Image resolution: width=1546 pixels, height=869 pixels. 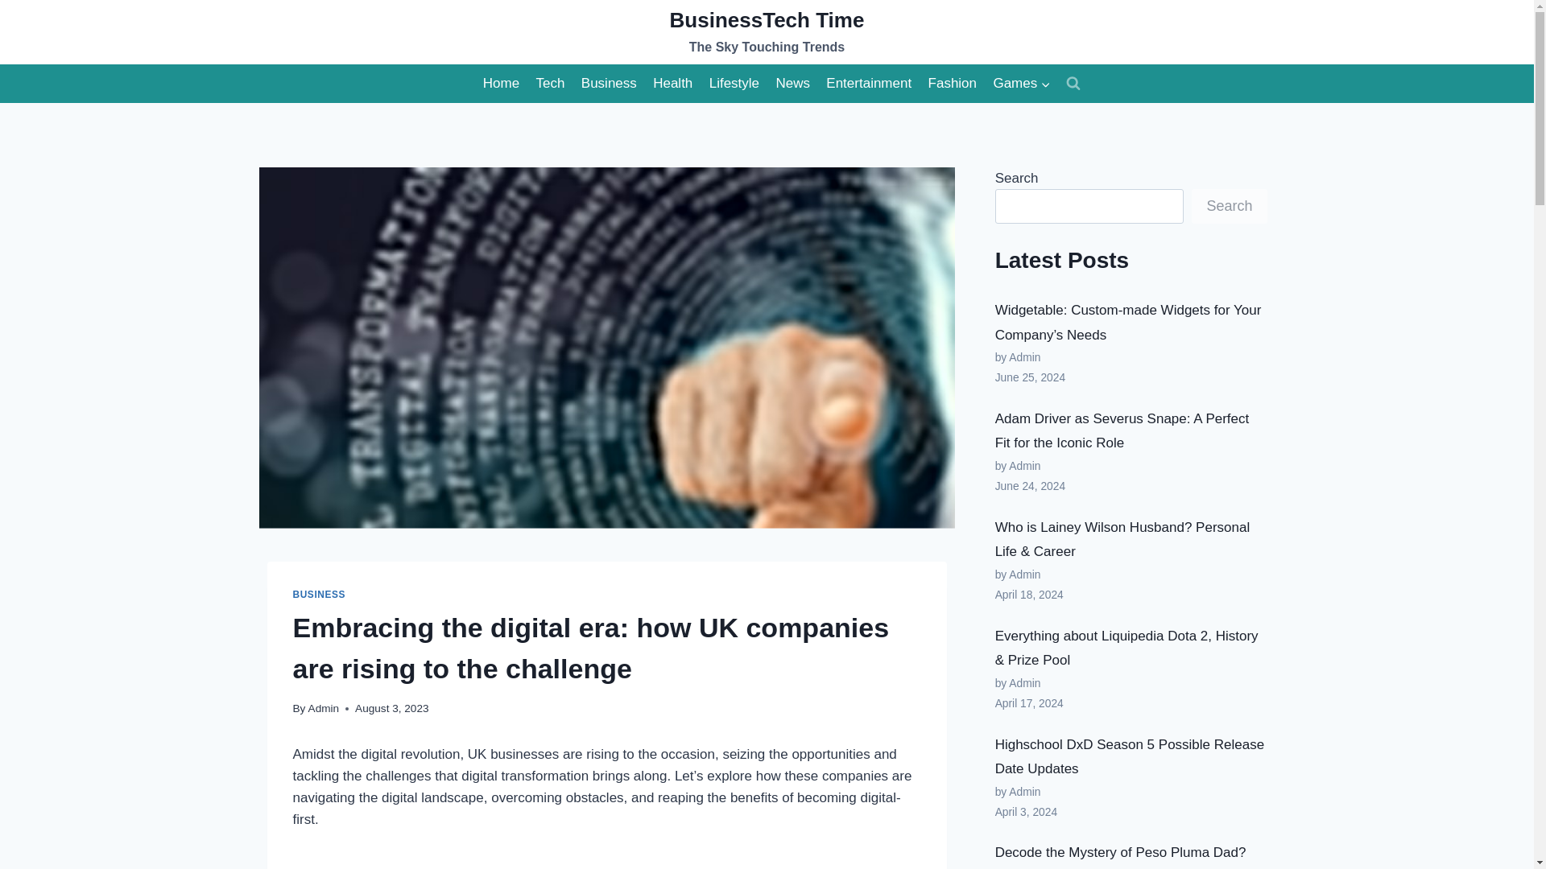 What do you see at coordinates (952, 84) in the screenshot?
I see `Fashion` at bounding box center [952, 84].